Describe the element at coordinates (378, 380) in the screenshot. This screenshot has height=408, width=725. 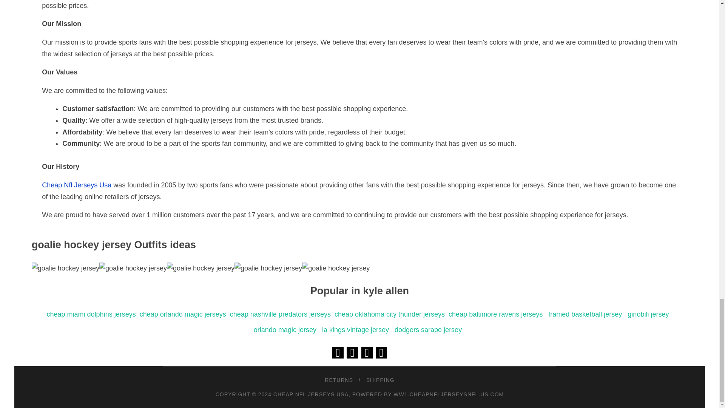
I see `SHIPPING` at that location.